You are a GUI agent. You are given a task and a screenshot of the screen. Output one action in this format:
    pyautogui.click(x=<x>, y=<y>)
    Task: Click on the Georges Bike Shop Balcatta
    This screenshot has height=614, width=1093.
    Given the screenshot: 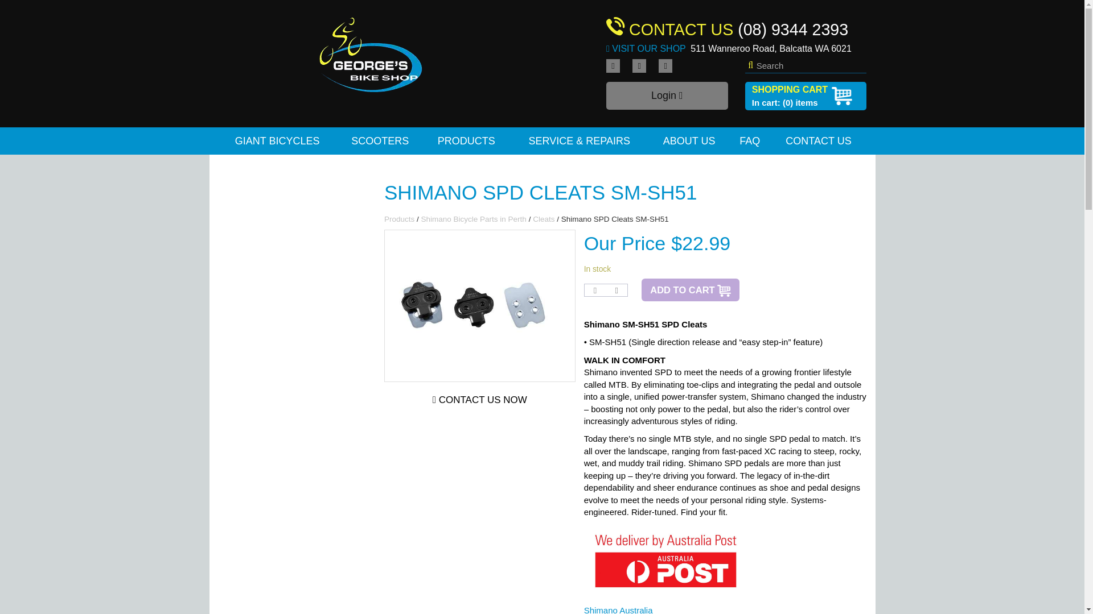 What is the action you would take?
    pyautogui.click(x=370, y=55)
    